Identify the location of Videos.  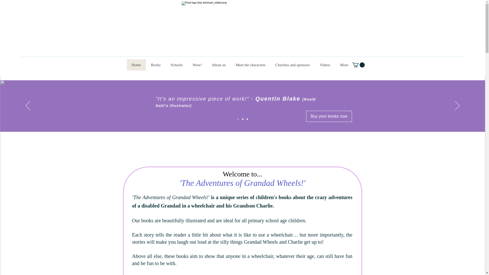
(325, 65).